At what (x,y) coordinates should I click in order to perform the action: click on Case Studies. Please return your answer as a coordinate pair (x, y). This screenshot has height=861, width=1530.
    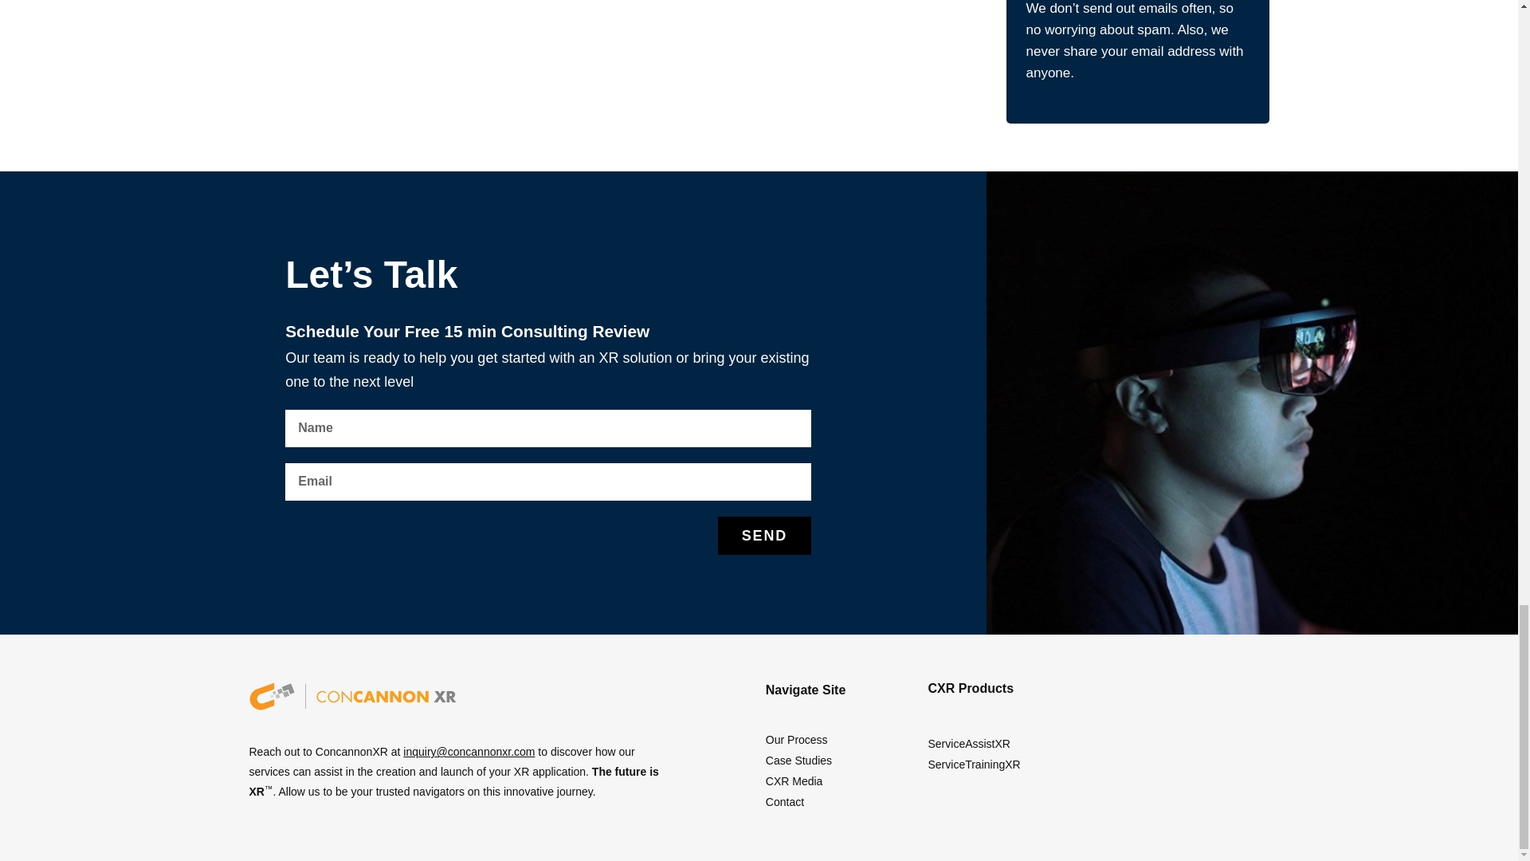
    Looking at the image, I should click on (843, 761).